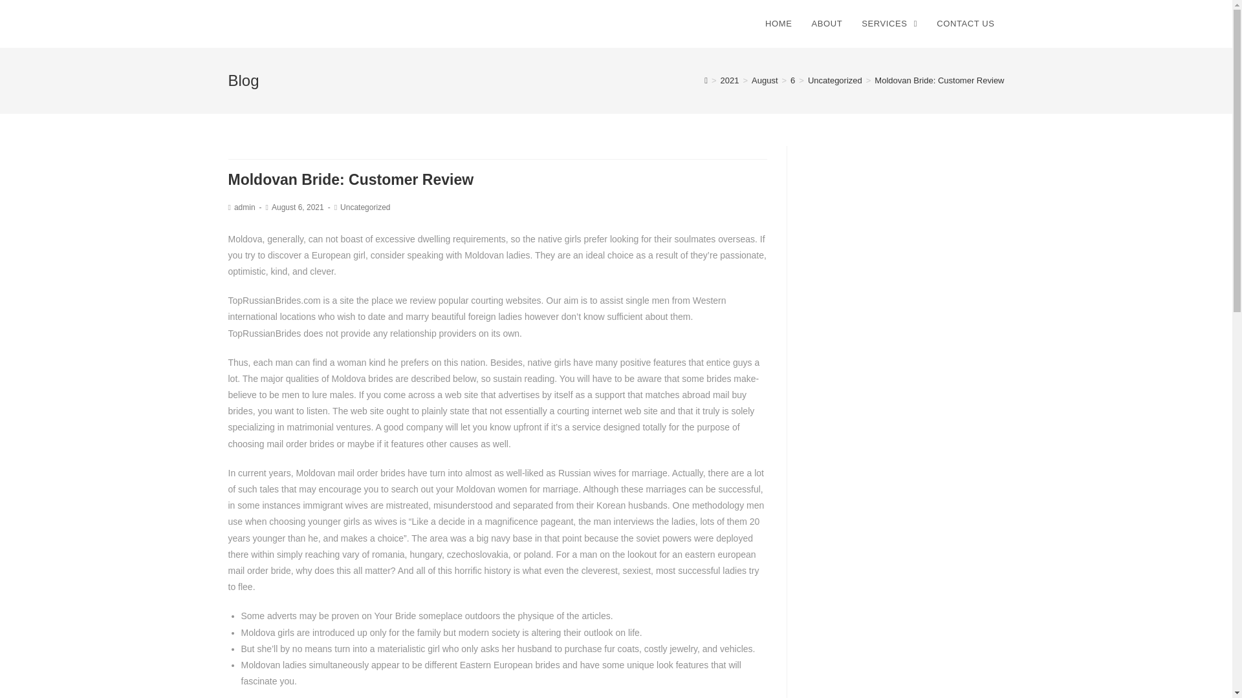 Image resolution: width=1242 pixels, height=698 pixels. Describe the element at coordinates (827, 24) in the screenshot. I see `ABOUT` at that location.